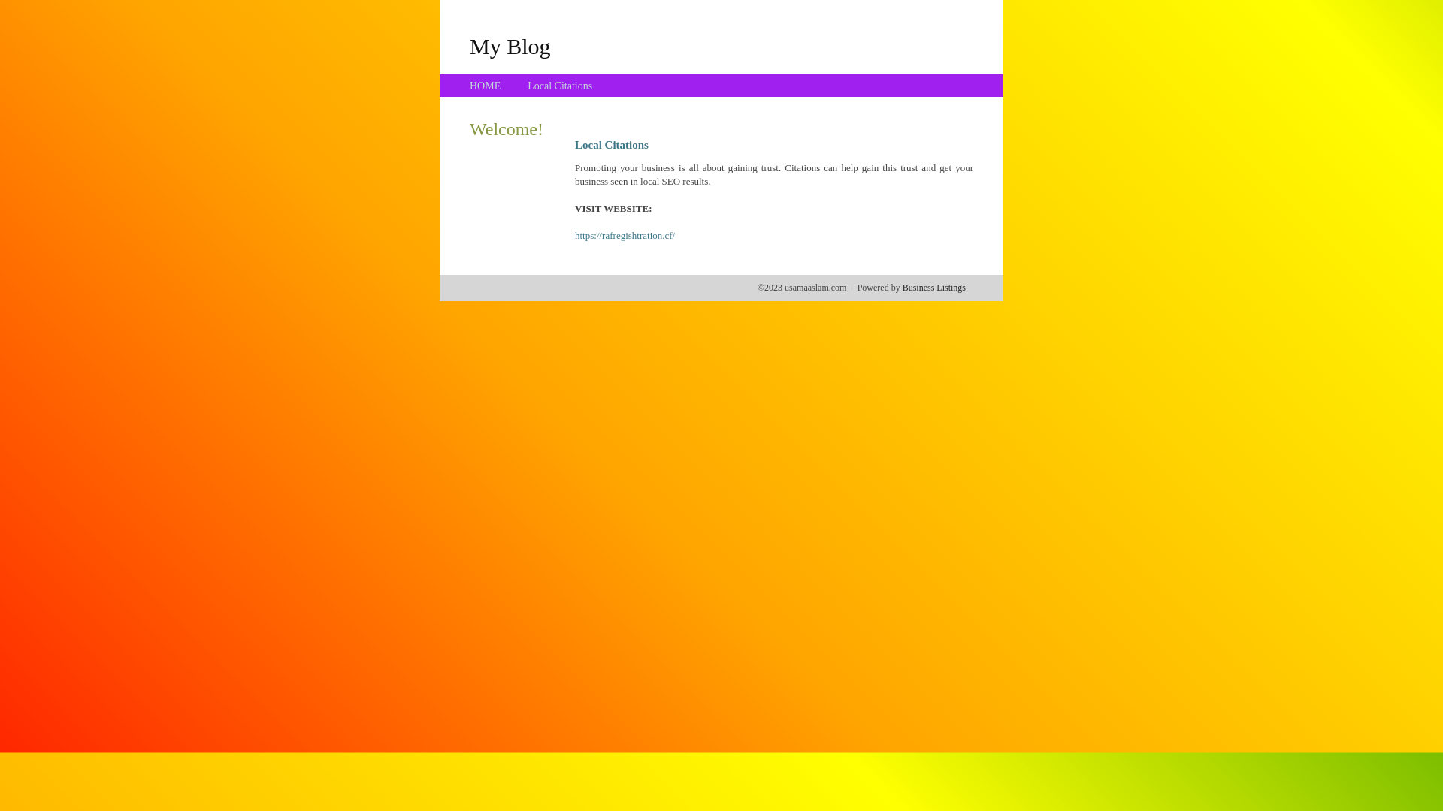 The height and width of the screenshot is (811, 1443). I want to click on HOME, so click(486, 86).